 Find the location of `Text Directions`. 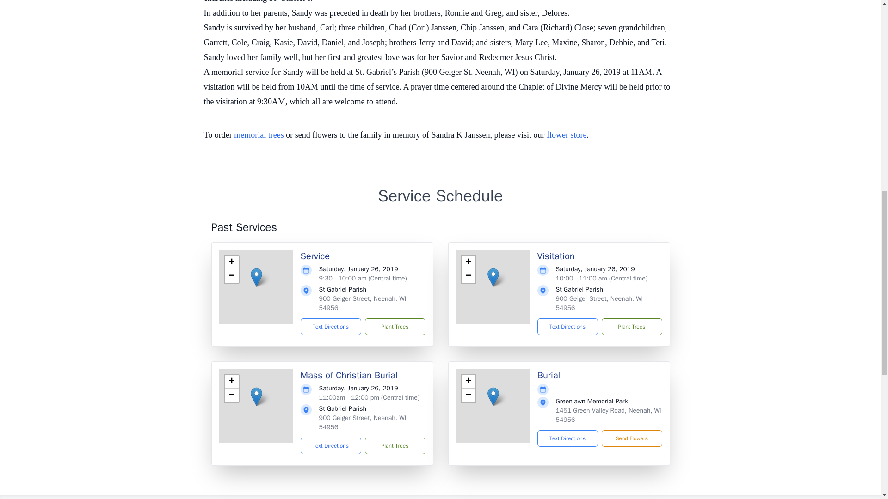

Text Directions is located at coordinates (331, 445).